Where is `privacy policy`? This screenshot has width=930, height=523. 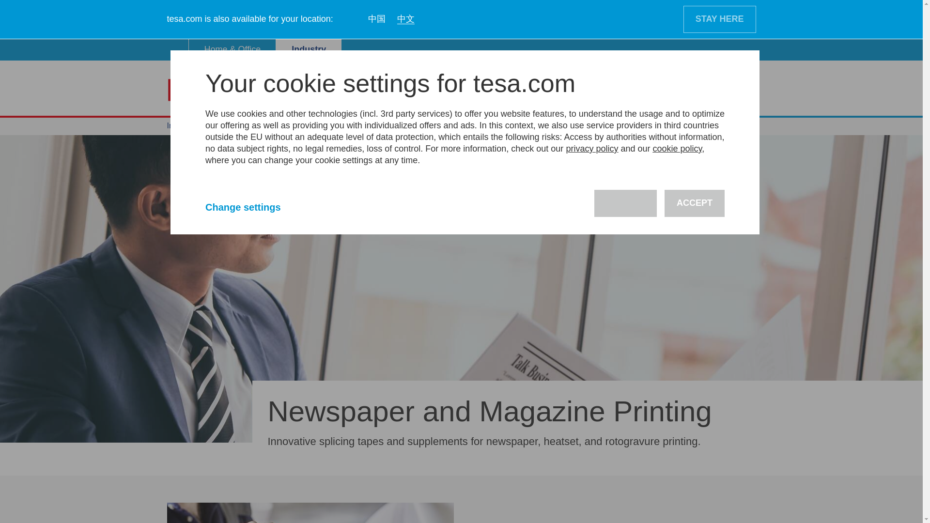
privacy policy is located at coordinates (592, 149).